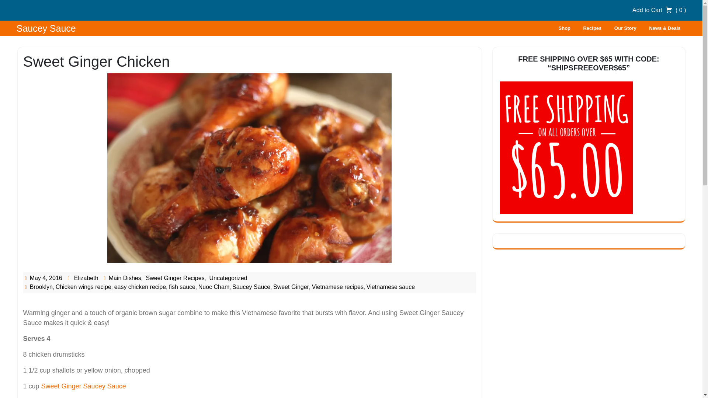 The width and height of the screenshot is (708, 398). What do you see at coordinates (140, 287) in the screenshot?
I see `easy chicken recipe` at bounding box center [140, 287].